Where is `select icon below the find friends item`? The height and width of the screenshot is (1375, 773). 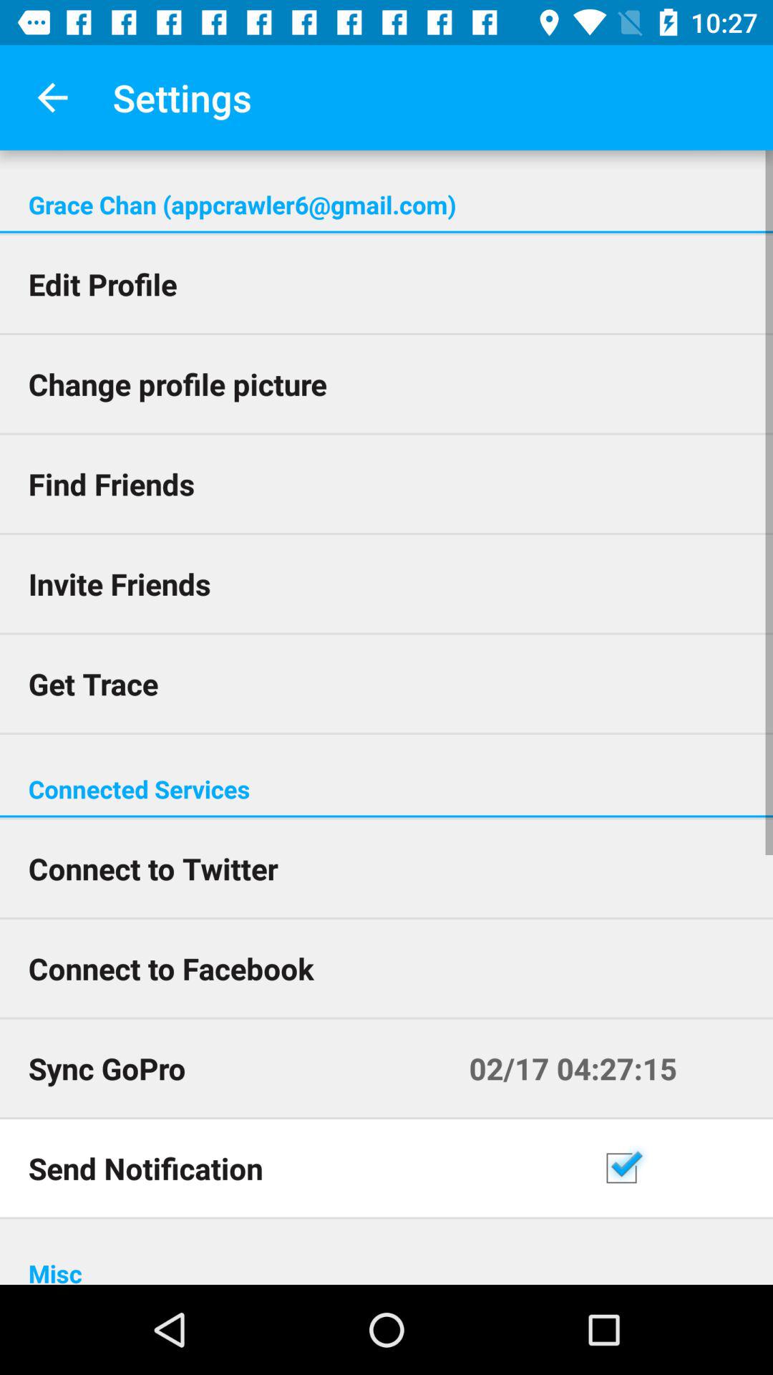 select icon below the find friends item is located at coordinates (386, 583).